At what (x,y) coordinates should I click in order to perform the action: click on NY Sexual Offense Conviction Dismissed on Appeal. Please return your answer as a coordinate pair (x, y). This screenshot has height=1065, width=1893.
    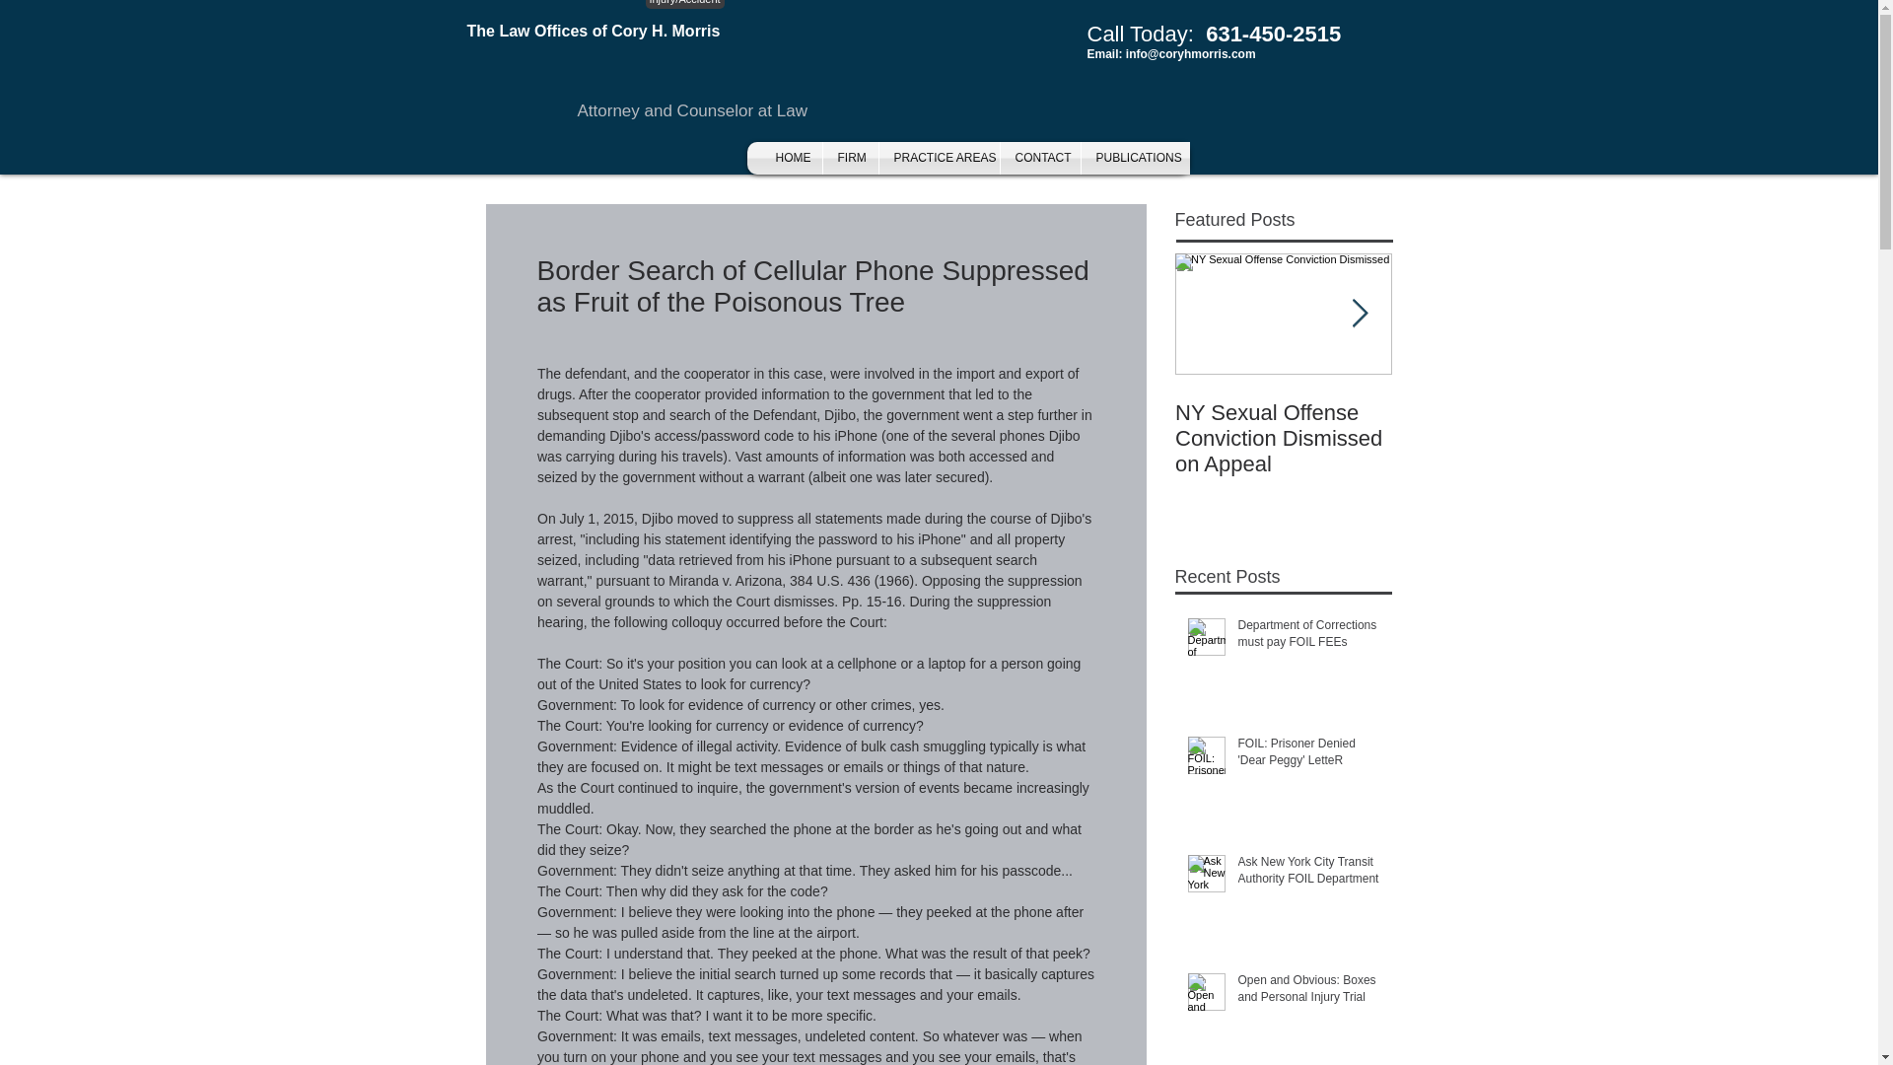
    Looking at the image, I should click on (1284, 438).